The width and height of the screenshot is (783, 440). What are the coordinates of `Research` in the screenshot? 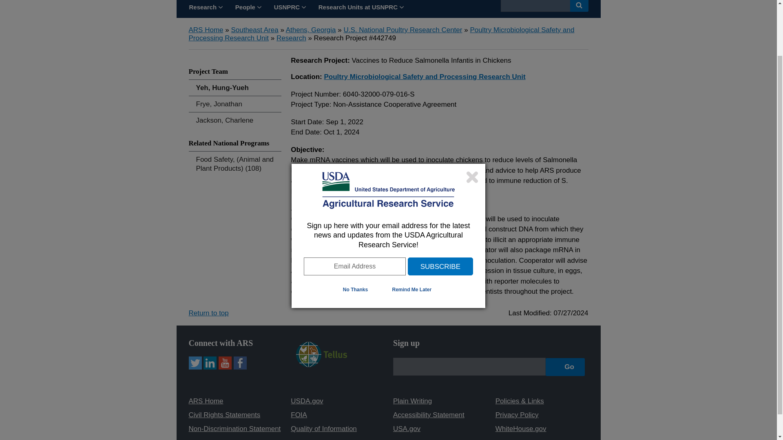 It's located at (206, 9).